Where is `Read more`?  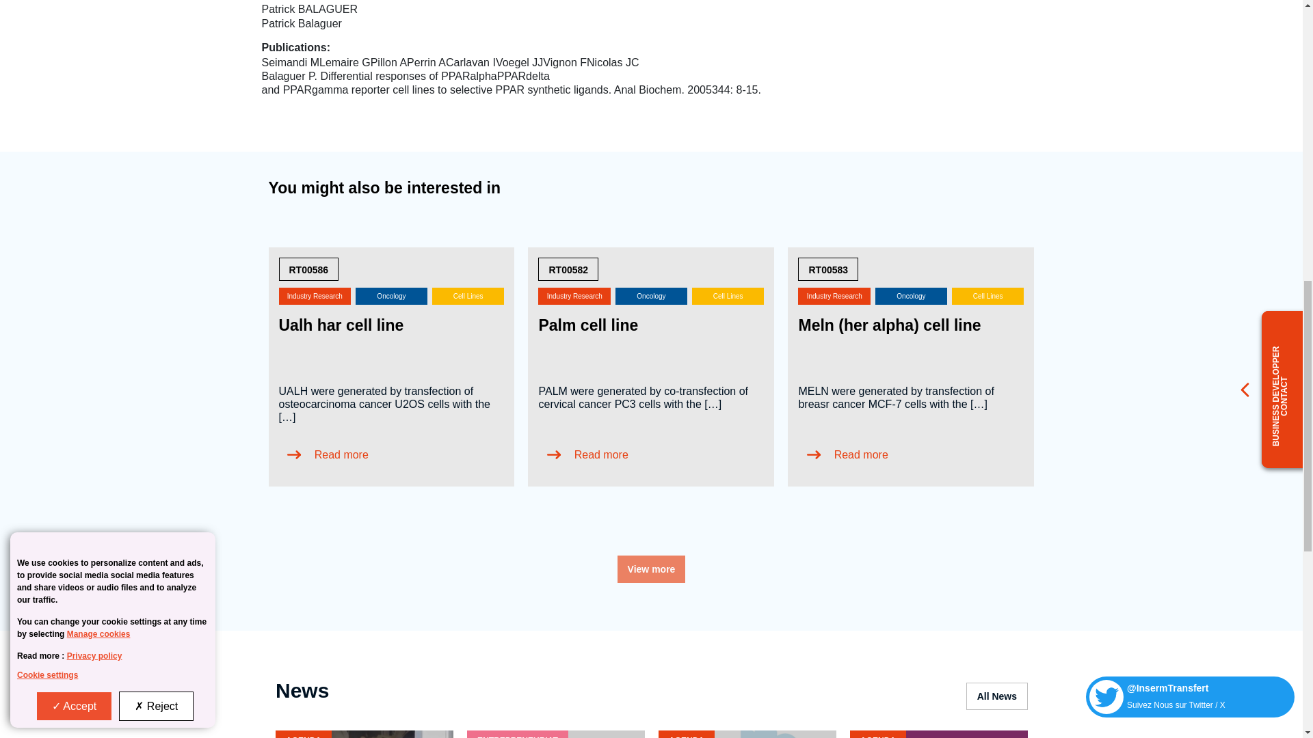
Read more is located at coordinates (326, 454).